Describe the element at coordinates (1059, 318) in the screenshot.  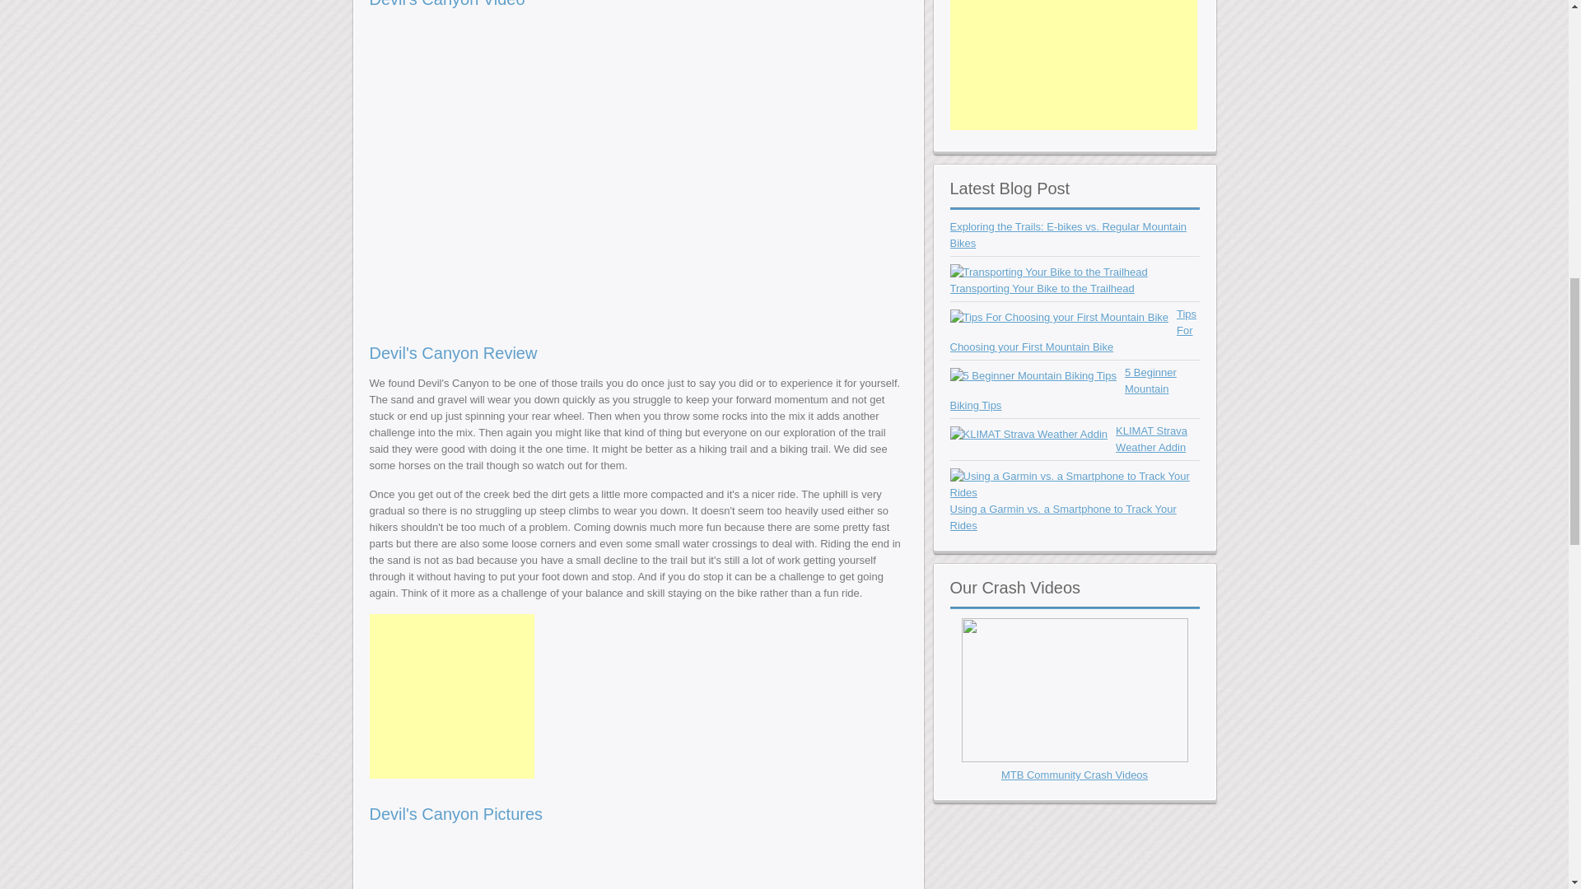
I see `Tips For Choosing your First Mountain Bike` at that location.